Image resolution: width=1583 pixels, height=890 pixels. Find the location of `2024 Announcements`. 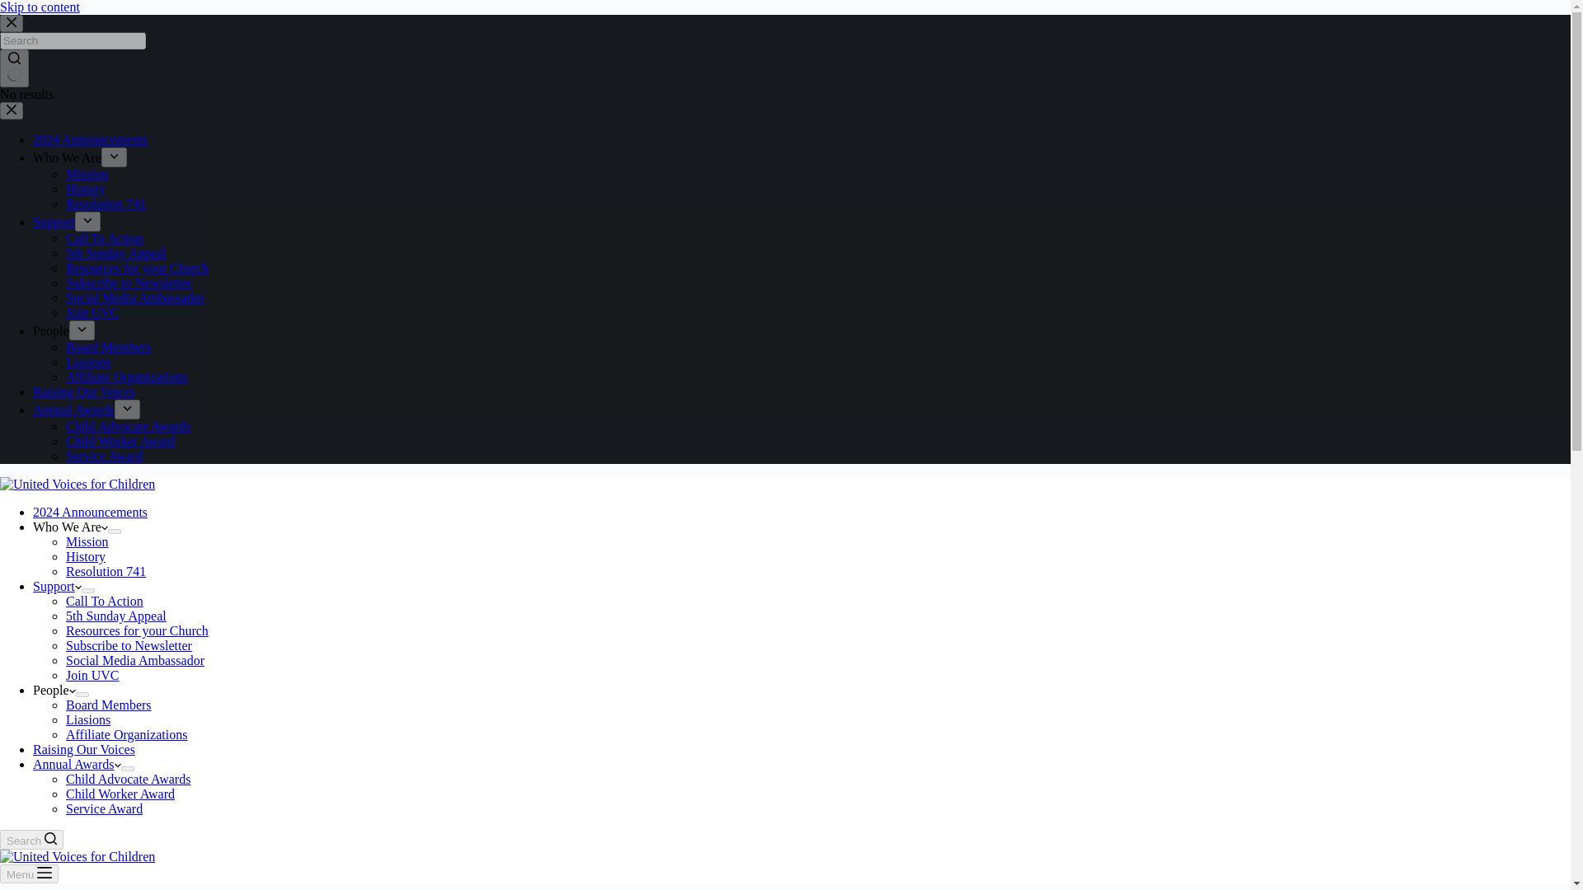

2024 Announcements is located at coordinates (90, 139).